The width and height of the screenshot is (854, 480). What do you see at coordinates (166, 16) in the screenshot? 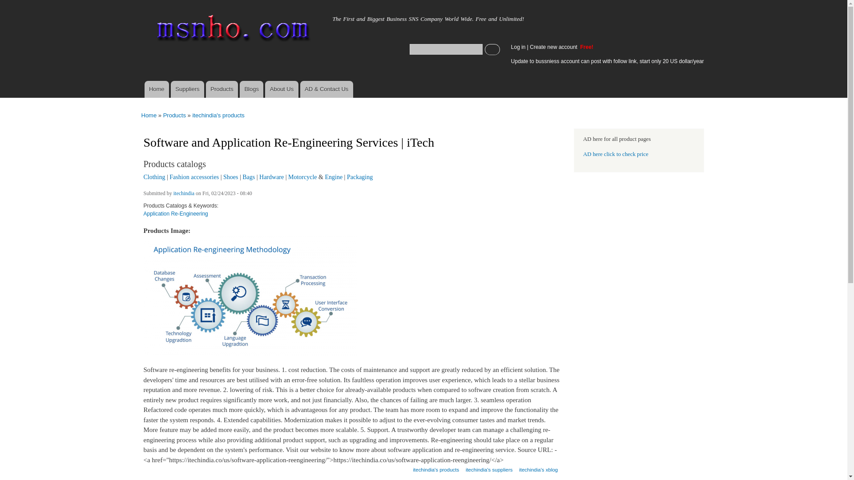
I see `msnho.com` at bounding box center [166, 16].